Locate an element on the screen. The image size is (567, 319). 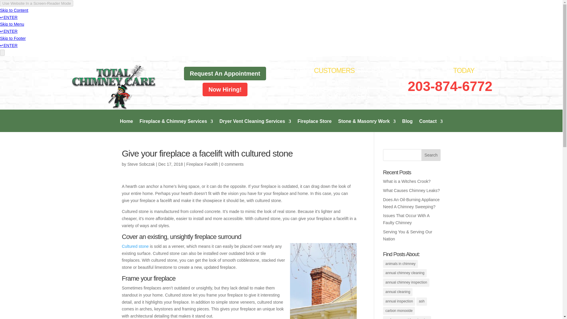
Fireplace Store is located at coordinates (314, 126).